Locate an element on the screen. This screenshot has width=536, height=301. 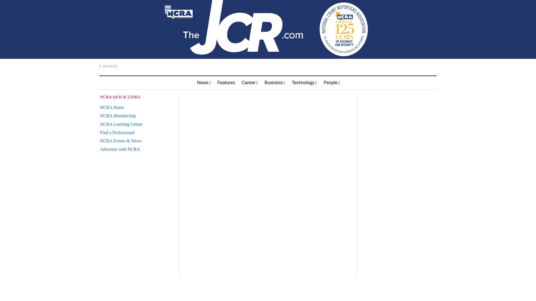
Technology is located at coordinates (305, 82).